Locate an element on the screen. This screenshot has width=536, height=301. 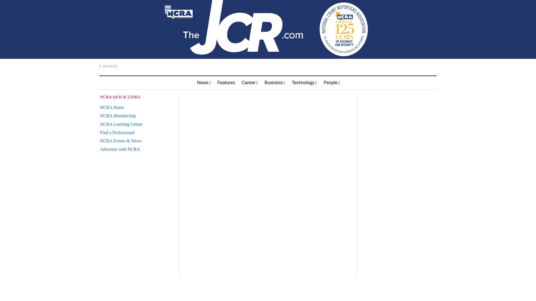
Technology is located at coordinates (305, 82).